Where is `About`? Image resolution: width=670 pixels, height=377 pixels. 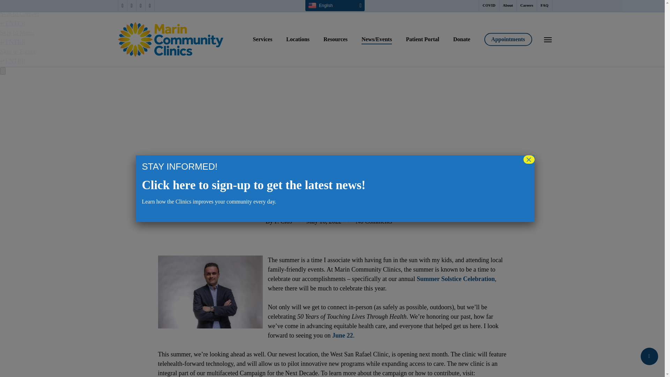 About is located at coordinates (508, 6).